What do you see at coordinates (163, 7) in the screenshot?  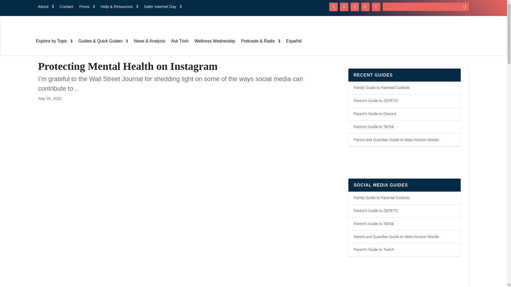 I see `Safer Internet Day` at bounding box center [163, 7].